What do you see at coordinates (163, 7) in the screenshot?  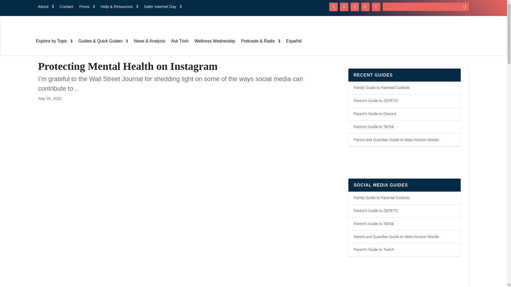 I see `Safer Internet Day` at bounding box center [163, 7].